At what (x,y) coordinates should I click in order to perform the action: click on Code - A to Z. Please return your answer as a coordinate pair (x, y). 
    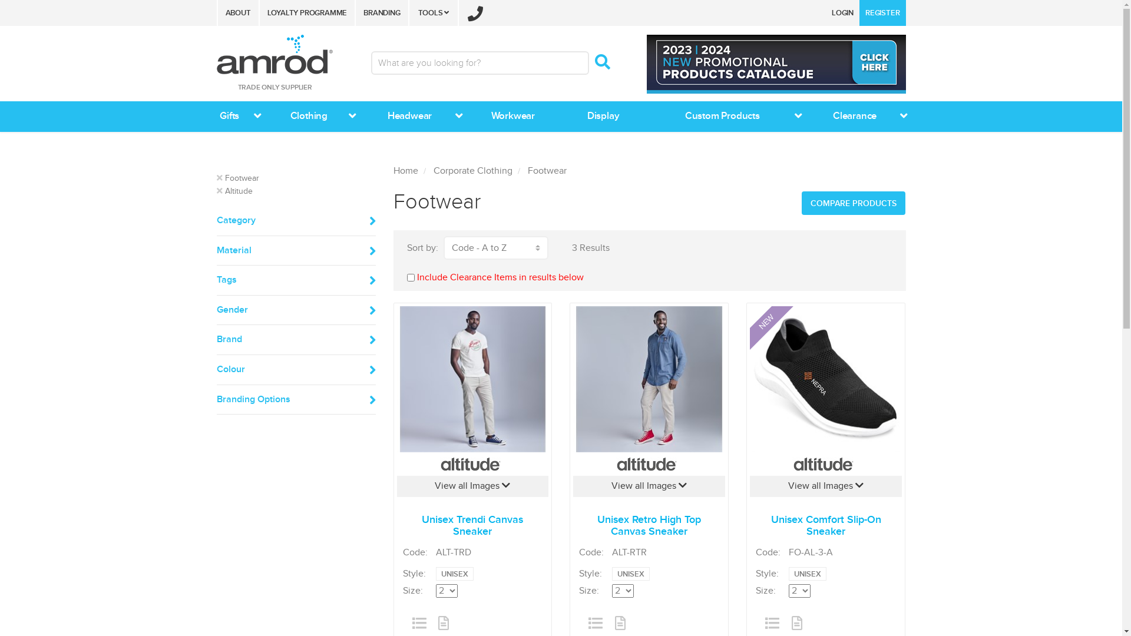
    Looking at the image, I should click on (495, 248).